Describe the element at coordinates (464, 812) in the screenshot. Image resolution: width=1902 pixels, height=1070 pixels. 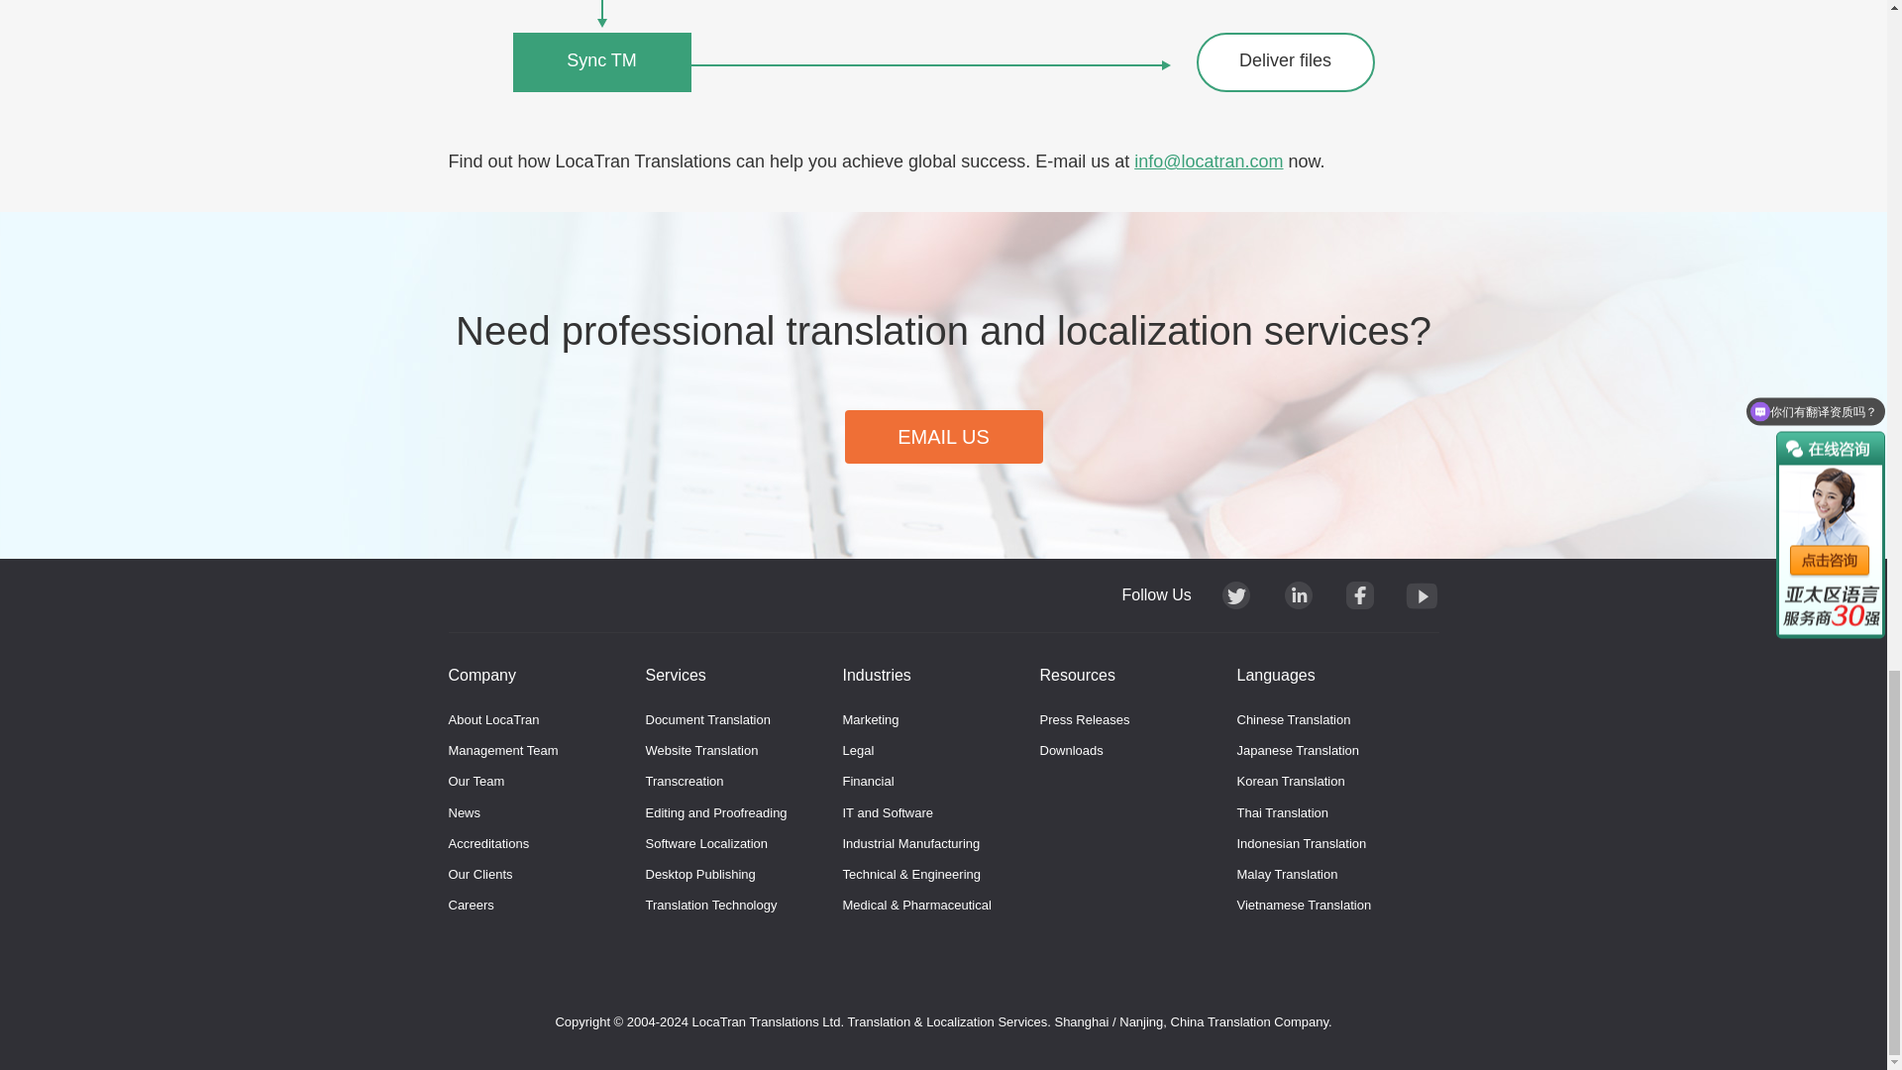
I see `News` at that location.